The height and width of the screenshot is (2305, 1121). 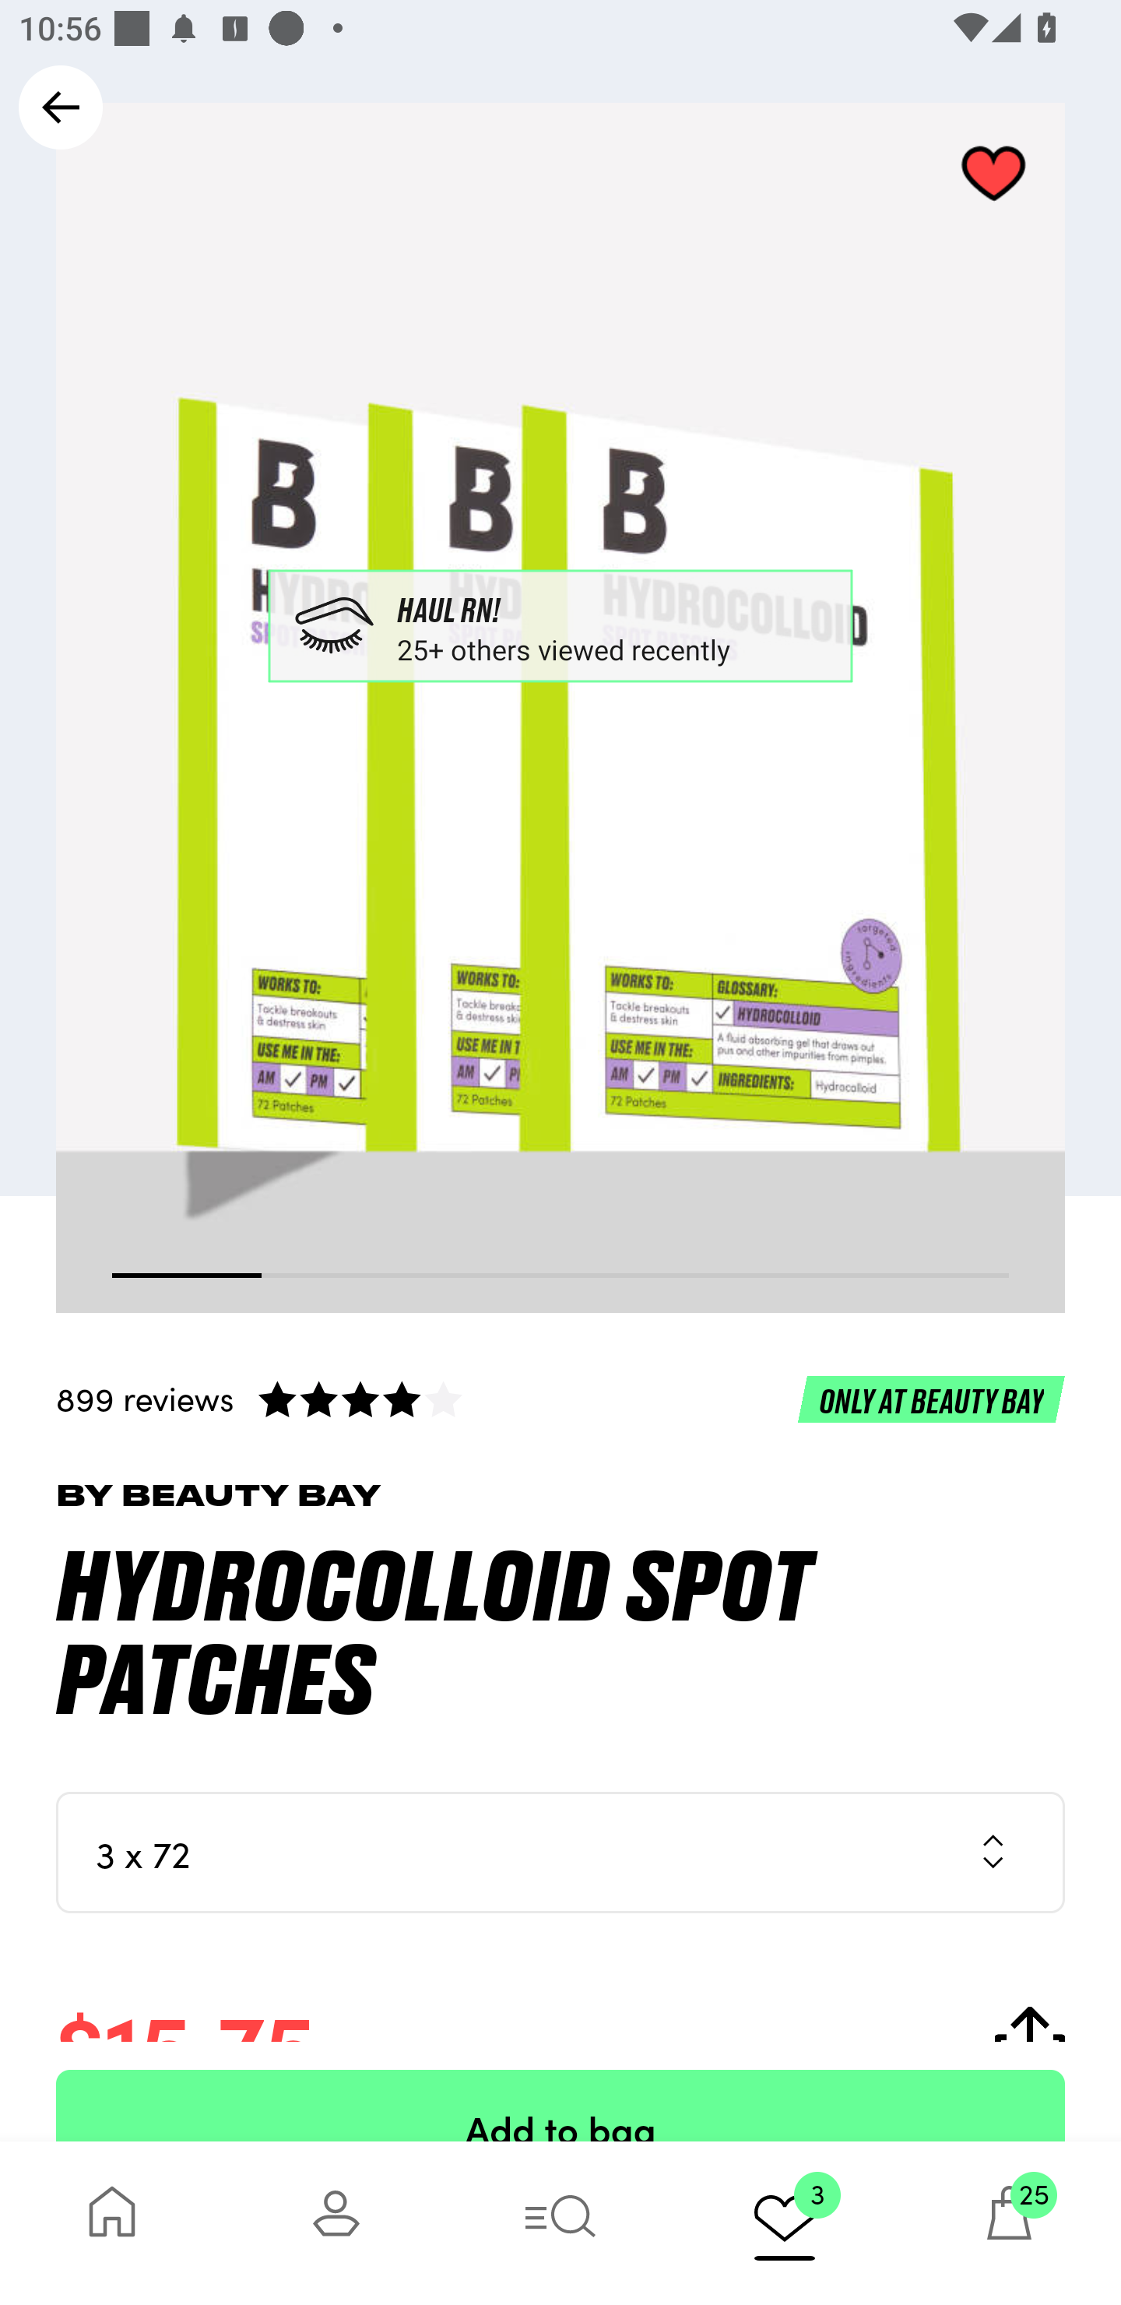 What do you see at coordinates (1009, 2222) in the screenshot?
I see `25` at bounding box center [1009, 2222].